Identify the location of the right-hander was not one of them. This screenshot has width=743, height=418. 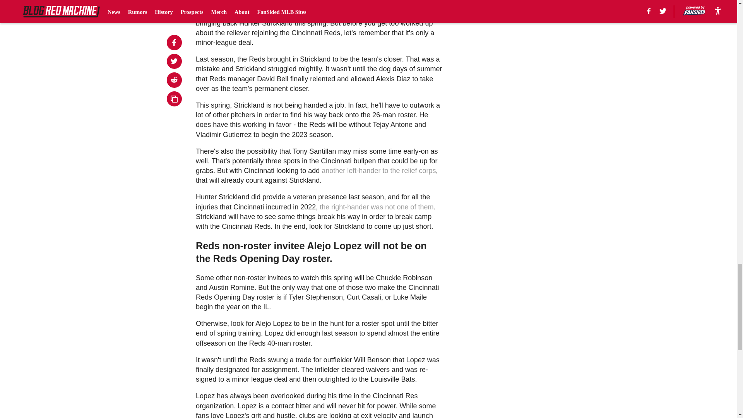
(376, 207).